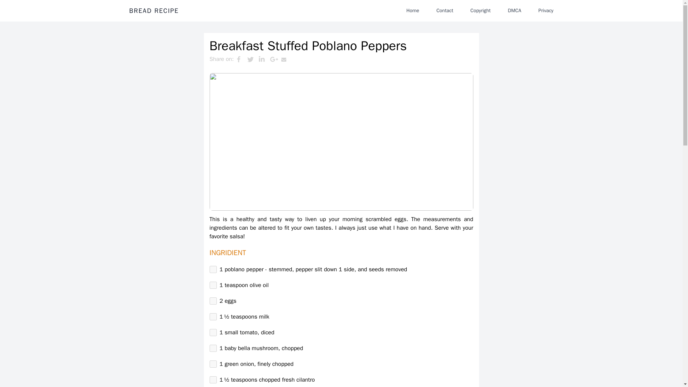 The height and width of the screenshot is (387, 688). I want to click on Share this on Twitter, so click(253, 59).